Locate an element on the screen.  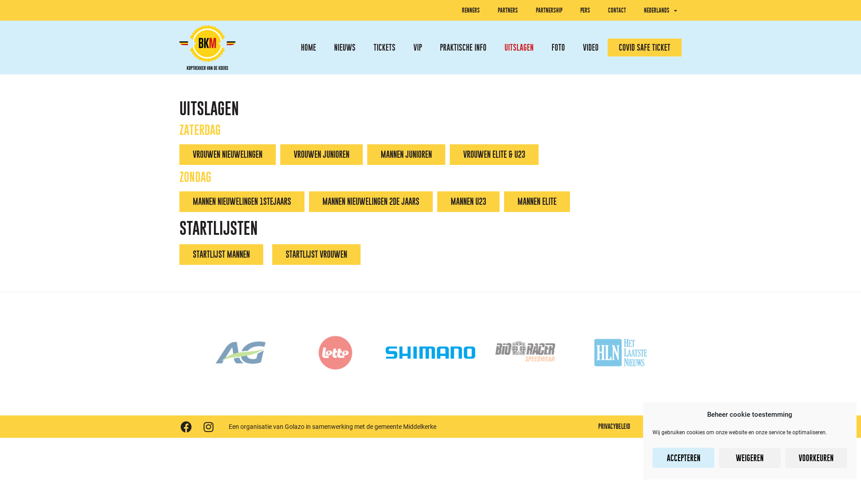
COVID SAFE TICKET is located at coordinates (645, 48).